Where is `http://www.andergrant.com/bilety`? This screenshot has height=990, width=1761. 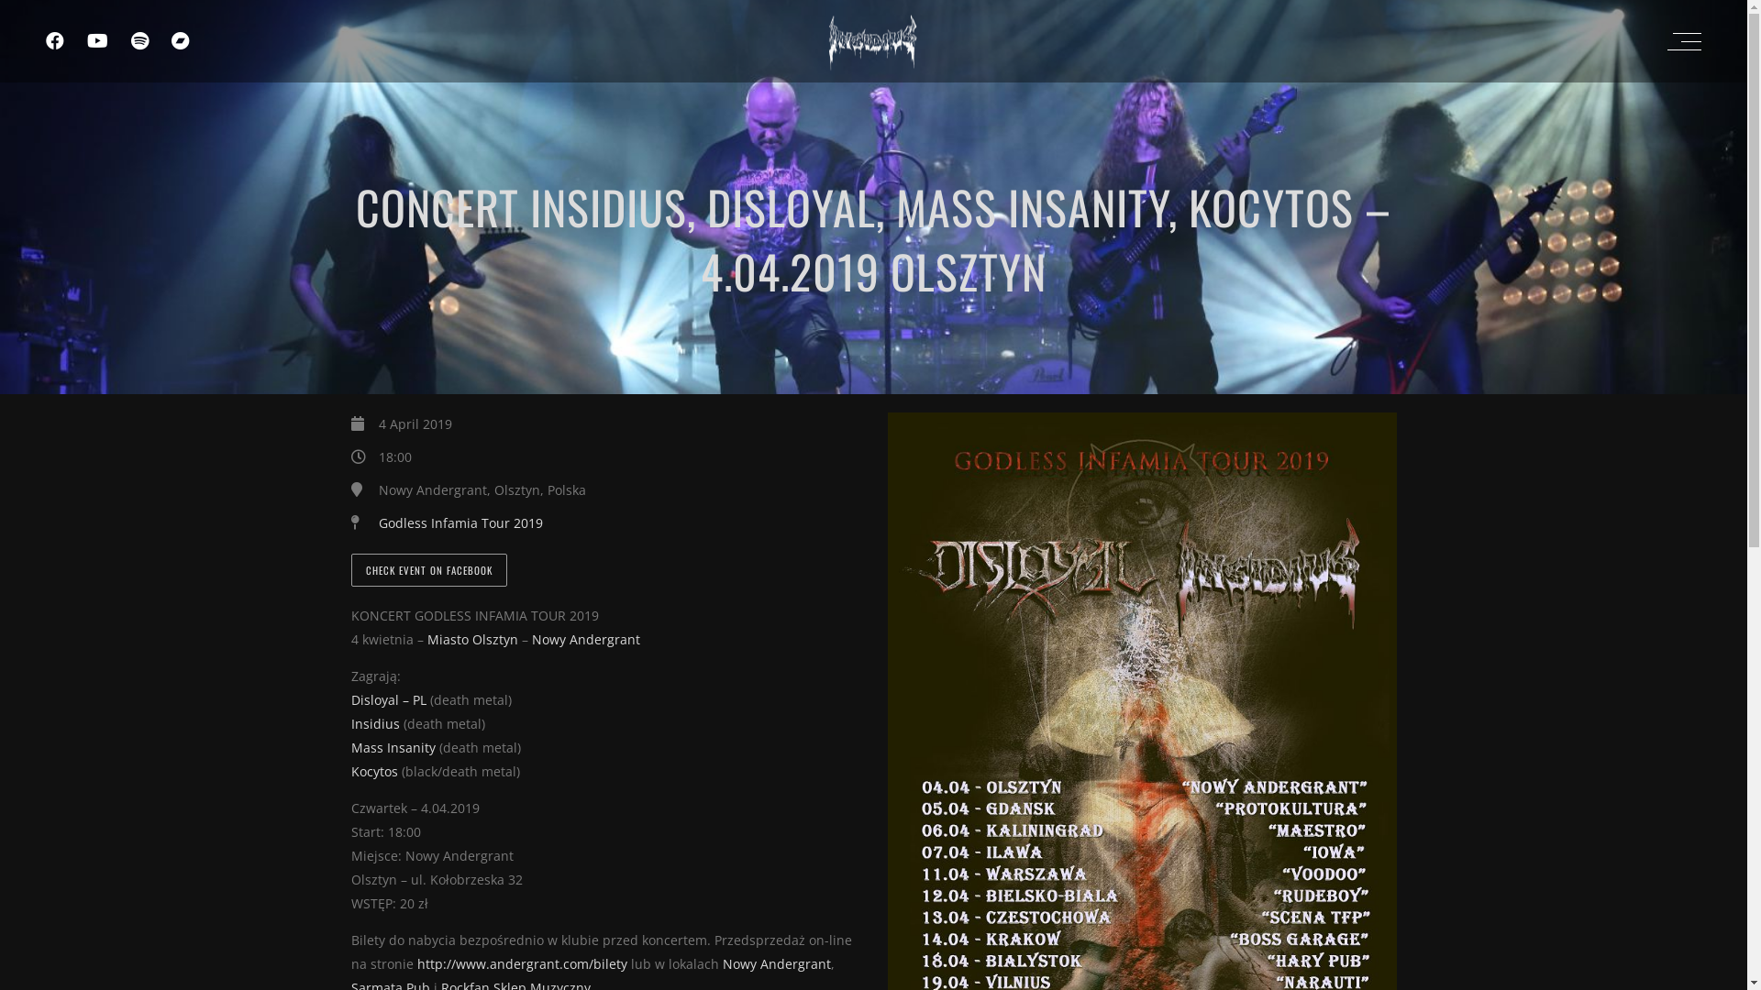 http://www.andergrant.com/bilety is located at coordinates (521, 964).